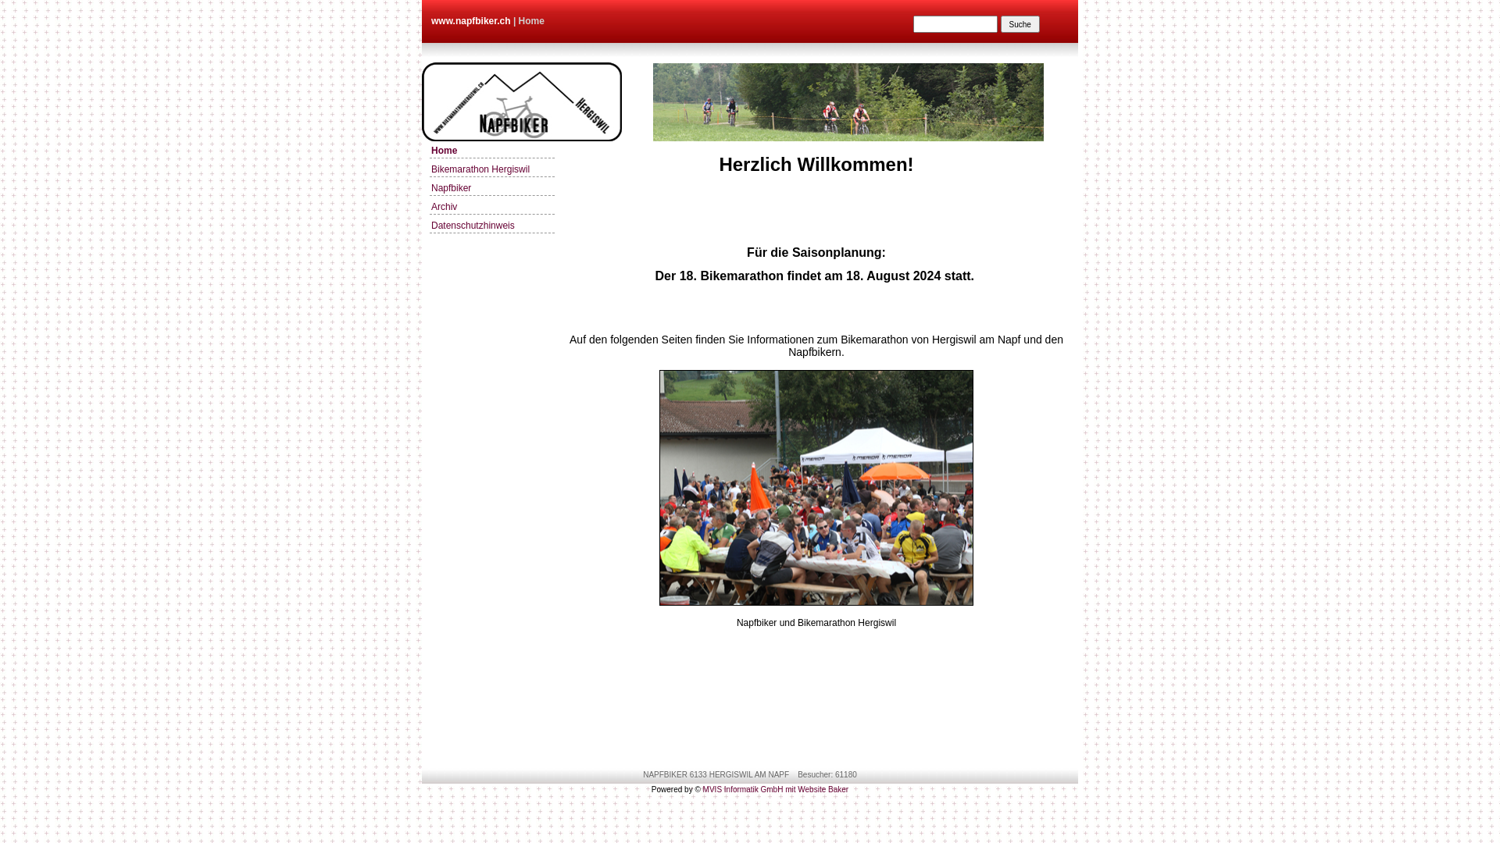 Image resolution: width=1500 pixels, height=843 pixels. I want to click on Napfbiker, so click(492, 189).